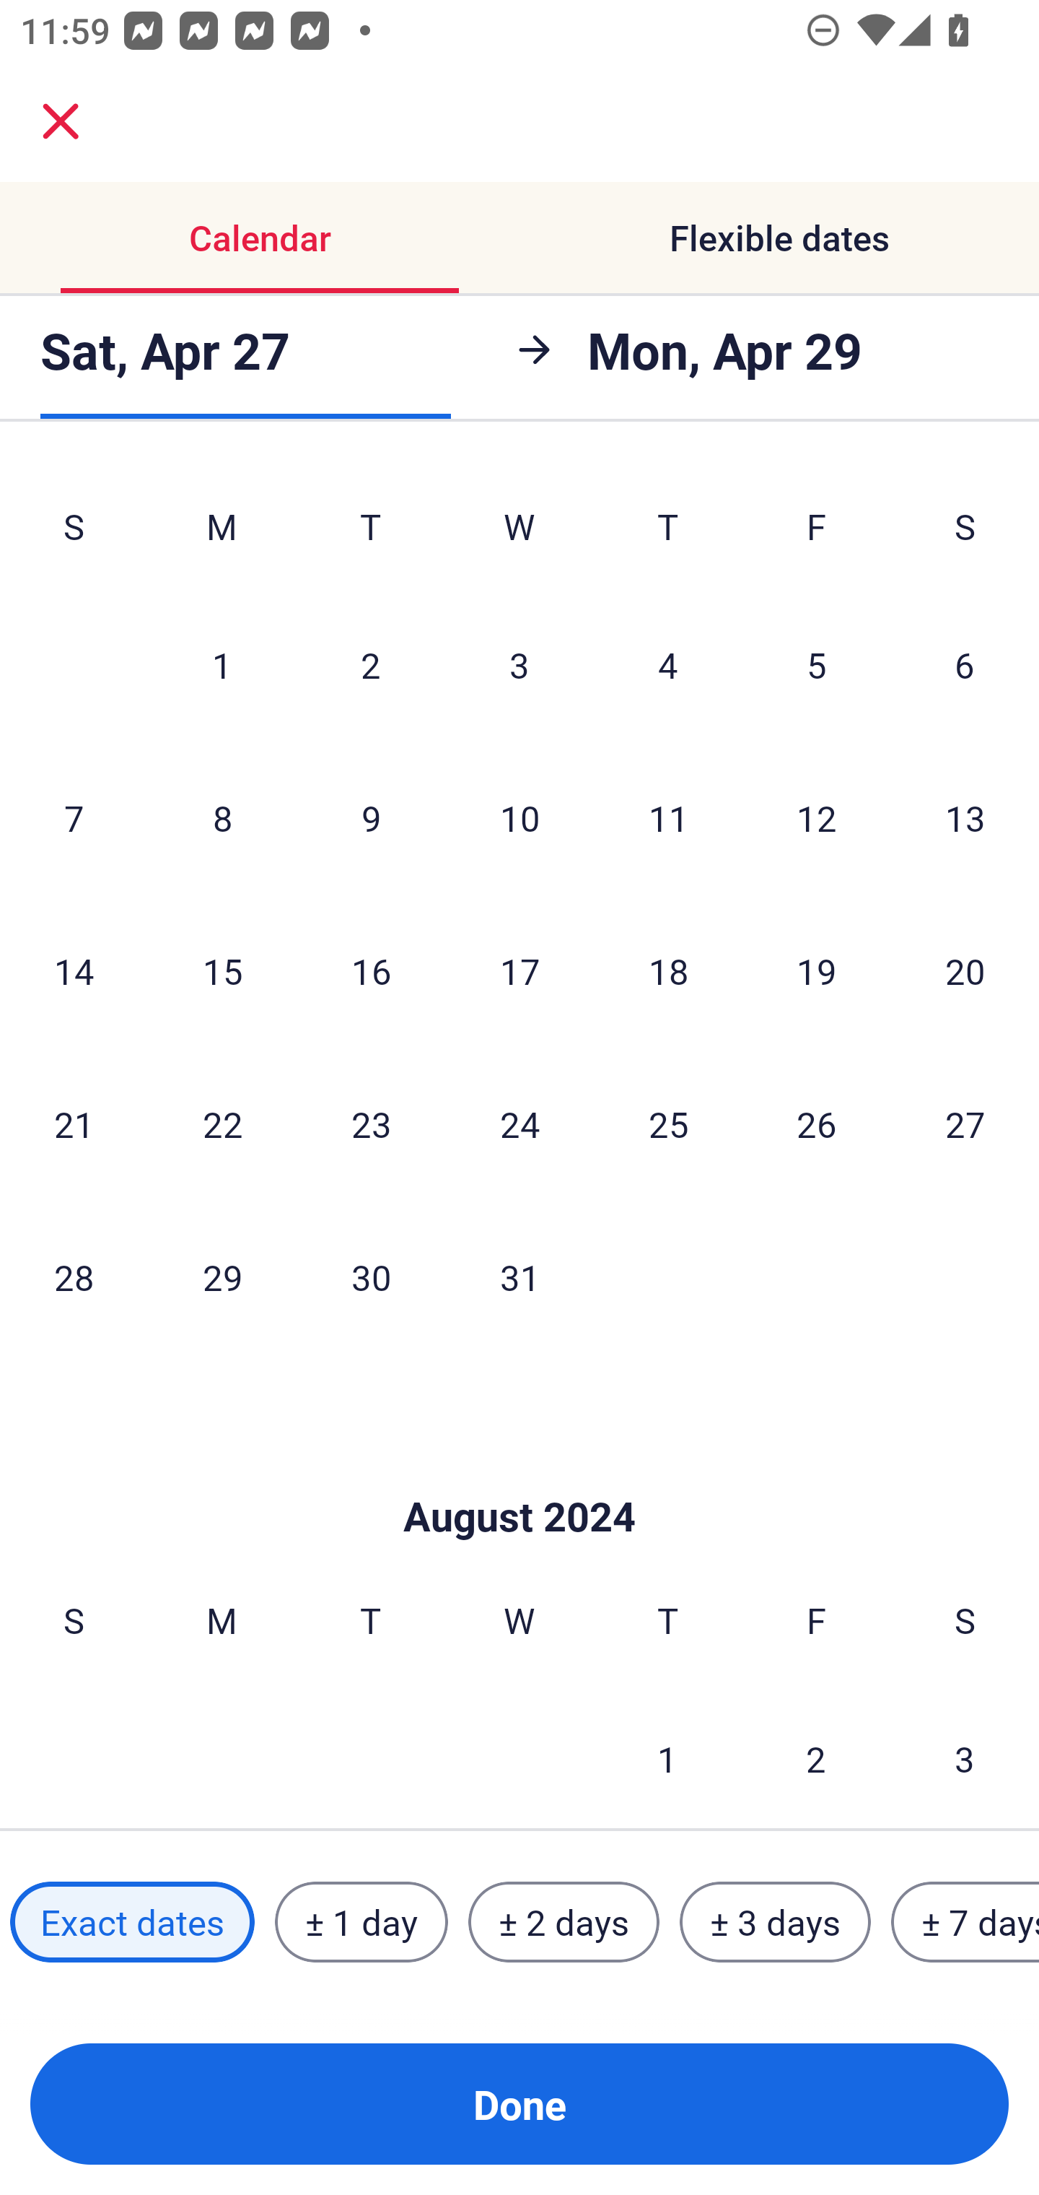 The height and width of the screenshot is (2195, 1039). What do you see at coordinates (817, 971) in the screenshot?
I see `19 Friday, July 19, 2024` at bounding box center [817, 971].